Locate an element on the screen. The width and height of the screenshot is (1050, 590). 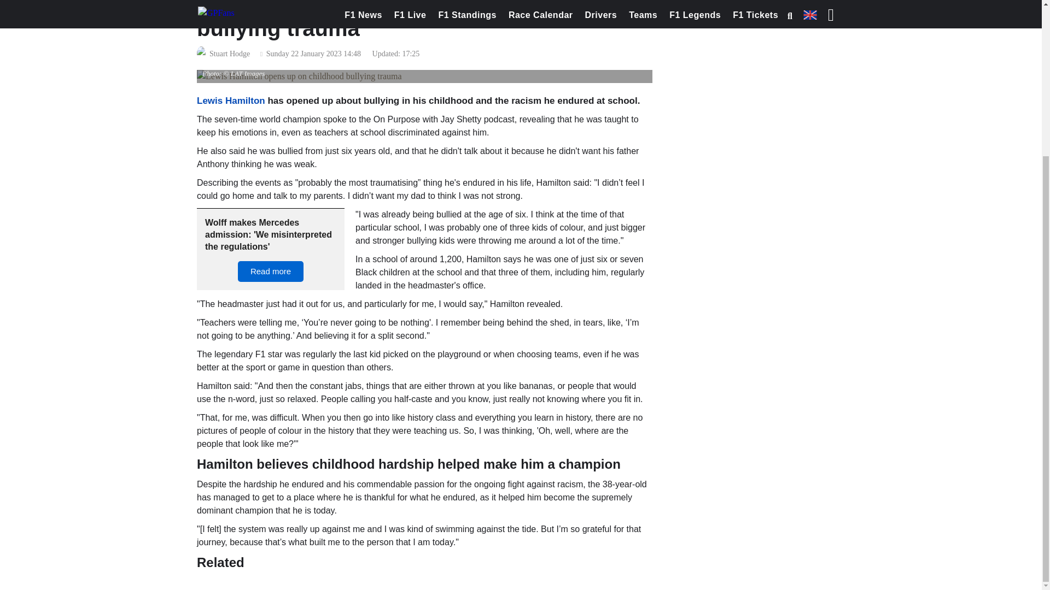
Stuart Hodge is located at coordinates (229, 54).